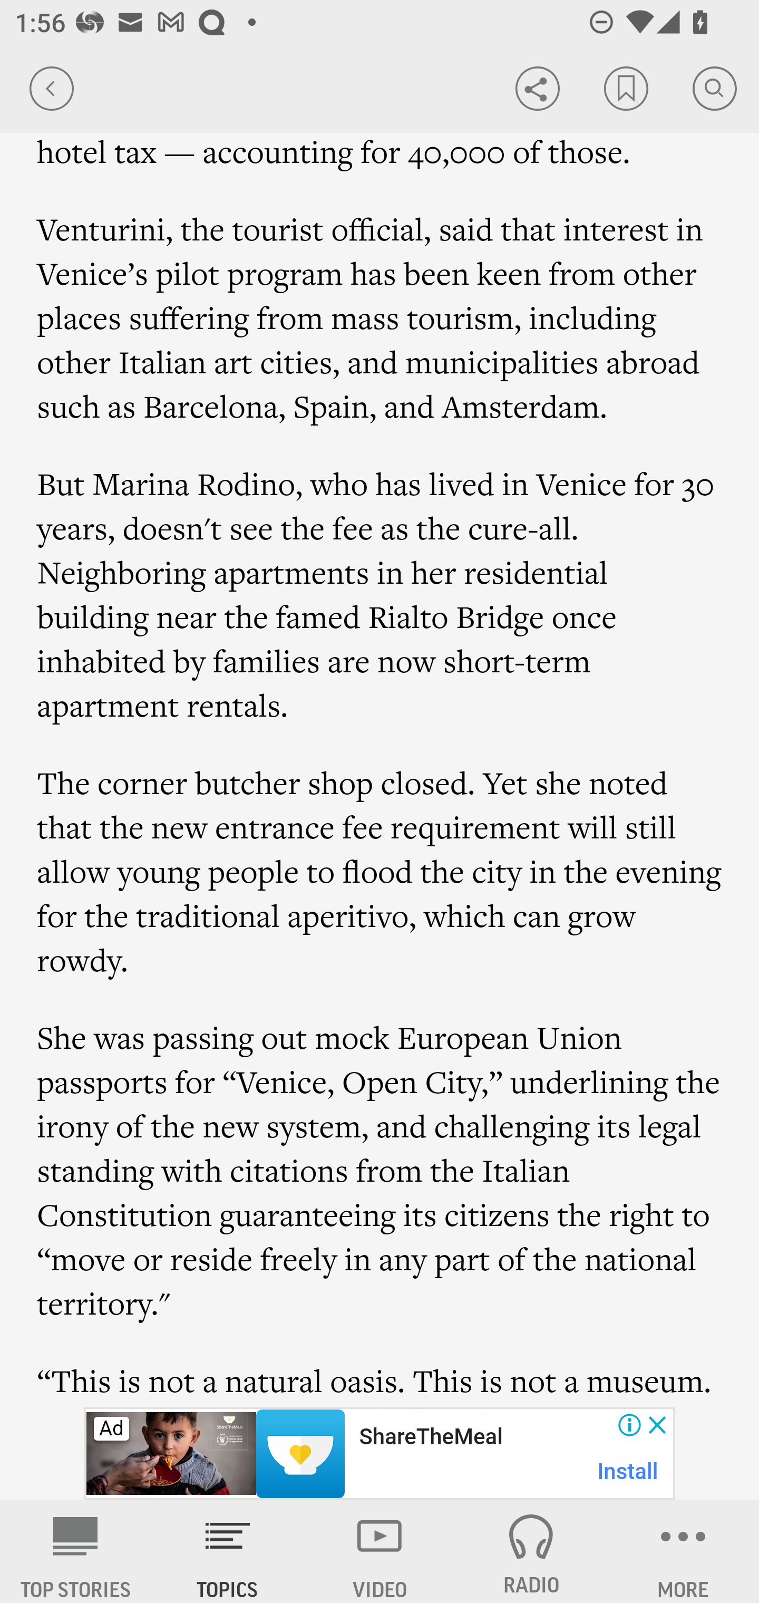  I want to click on ShareTheMeal, so click(430, 1437).